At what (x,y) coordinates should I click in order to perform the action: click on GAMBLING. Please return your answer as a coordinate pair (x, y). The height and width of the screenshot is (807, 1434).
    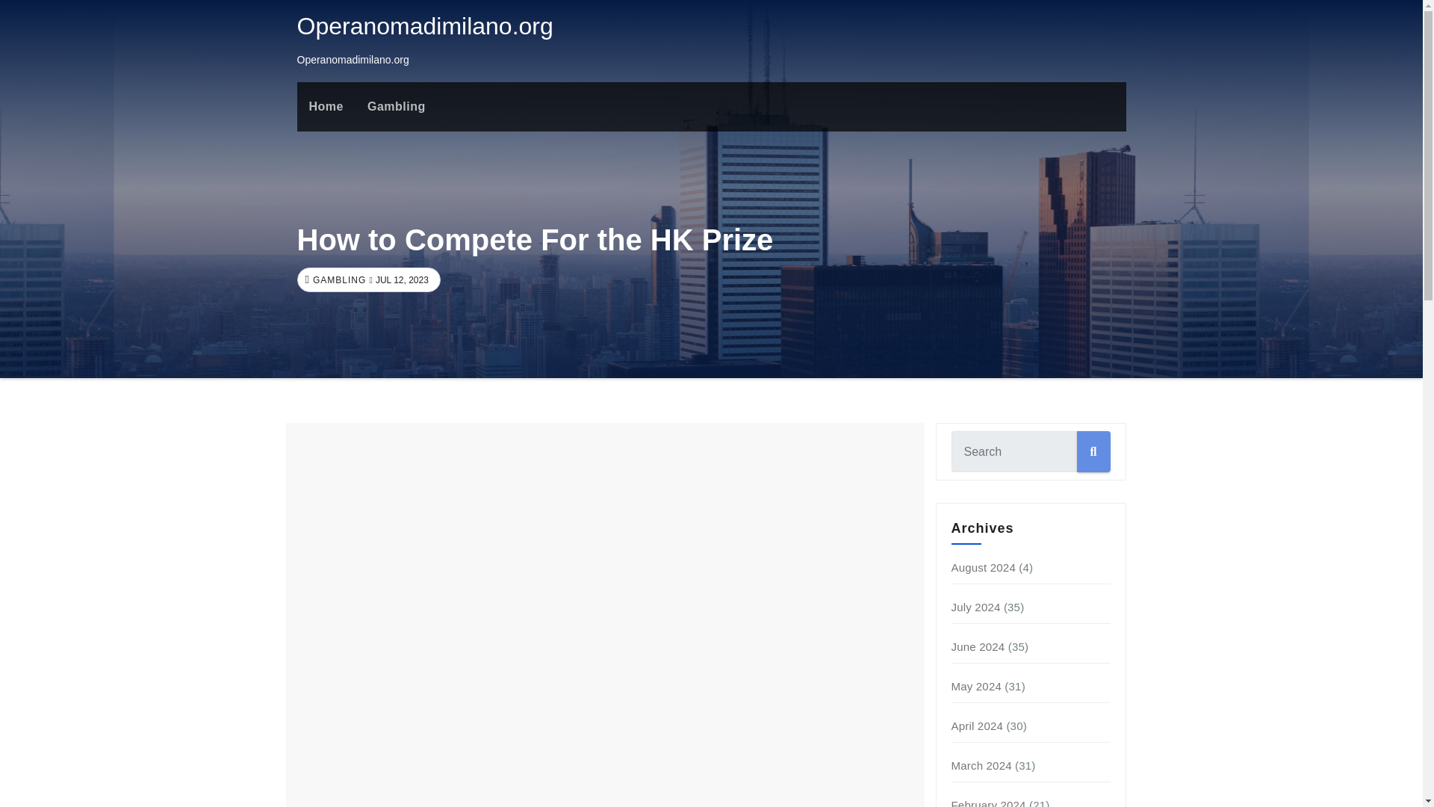
    Looking at the image, I should click on (338, 280).